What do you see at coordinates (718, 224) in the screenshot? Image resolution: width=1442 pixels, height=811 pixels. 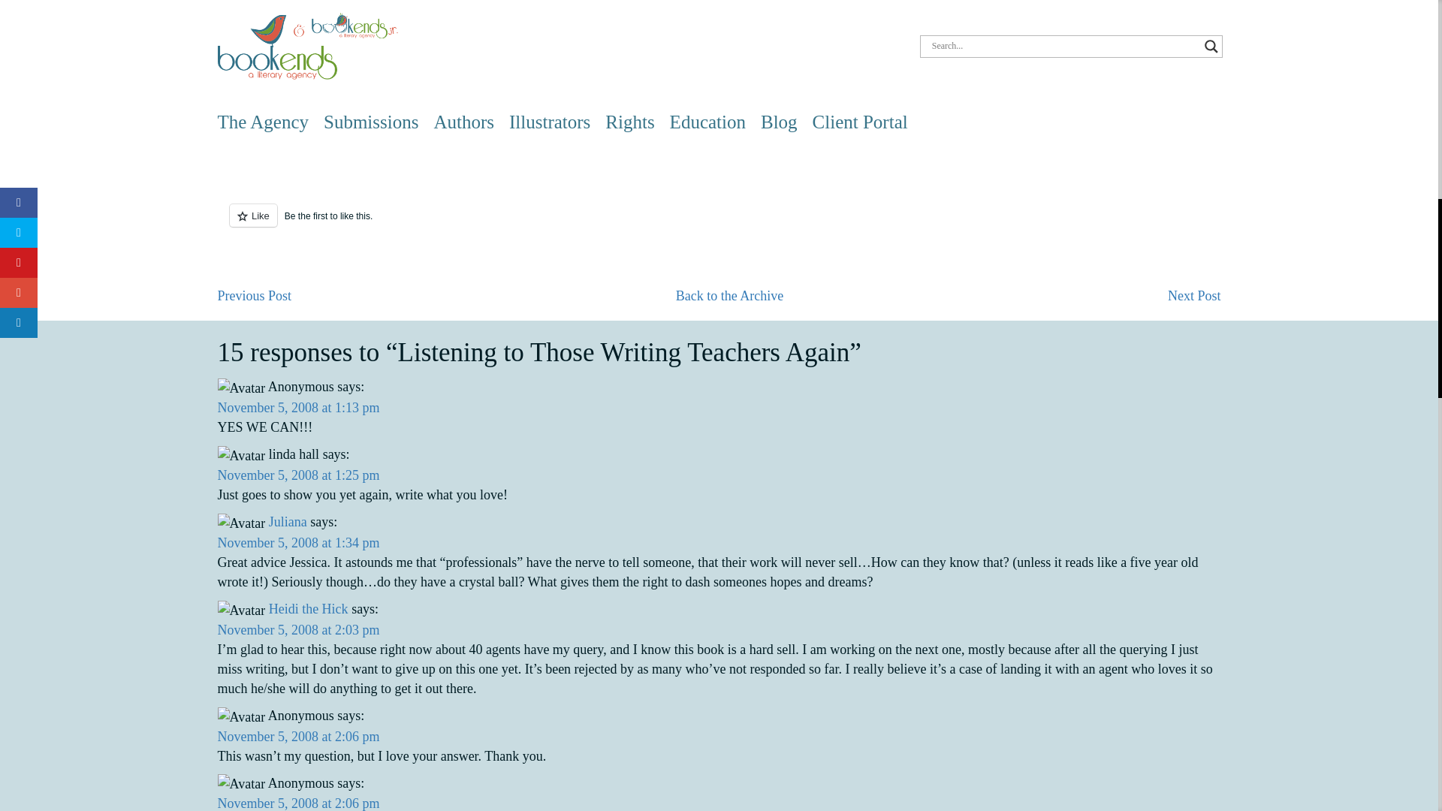 I see `Like or Reblog` at bounding box center [718, 224].